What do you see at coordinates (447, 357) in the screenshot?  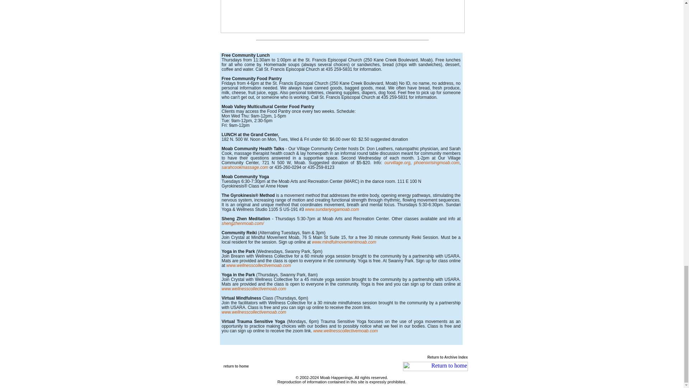 I see `Return to Archive Index` at bounding box center [447, 357].